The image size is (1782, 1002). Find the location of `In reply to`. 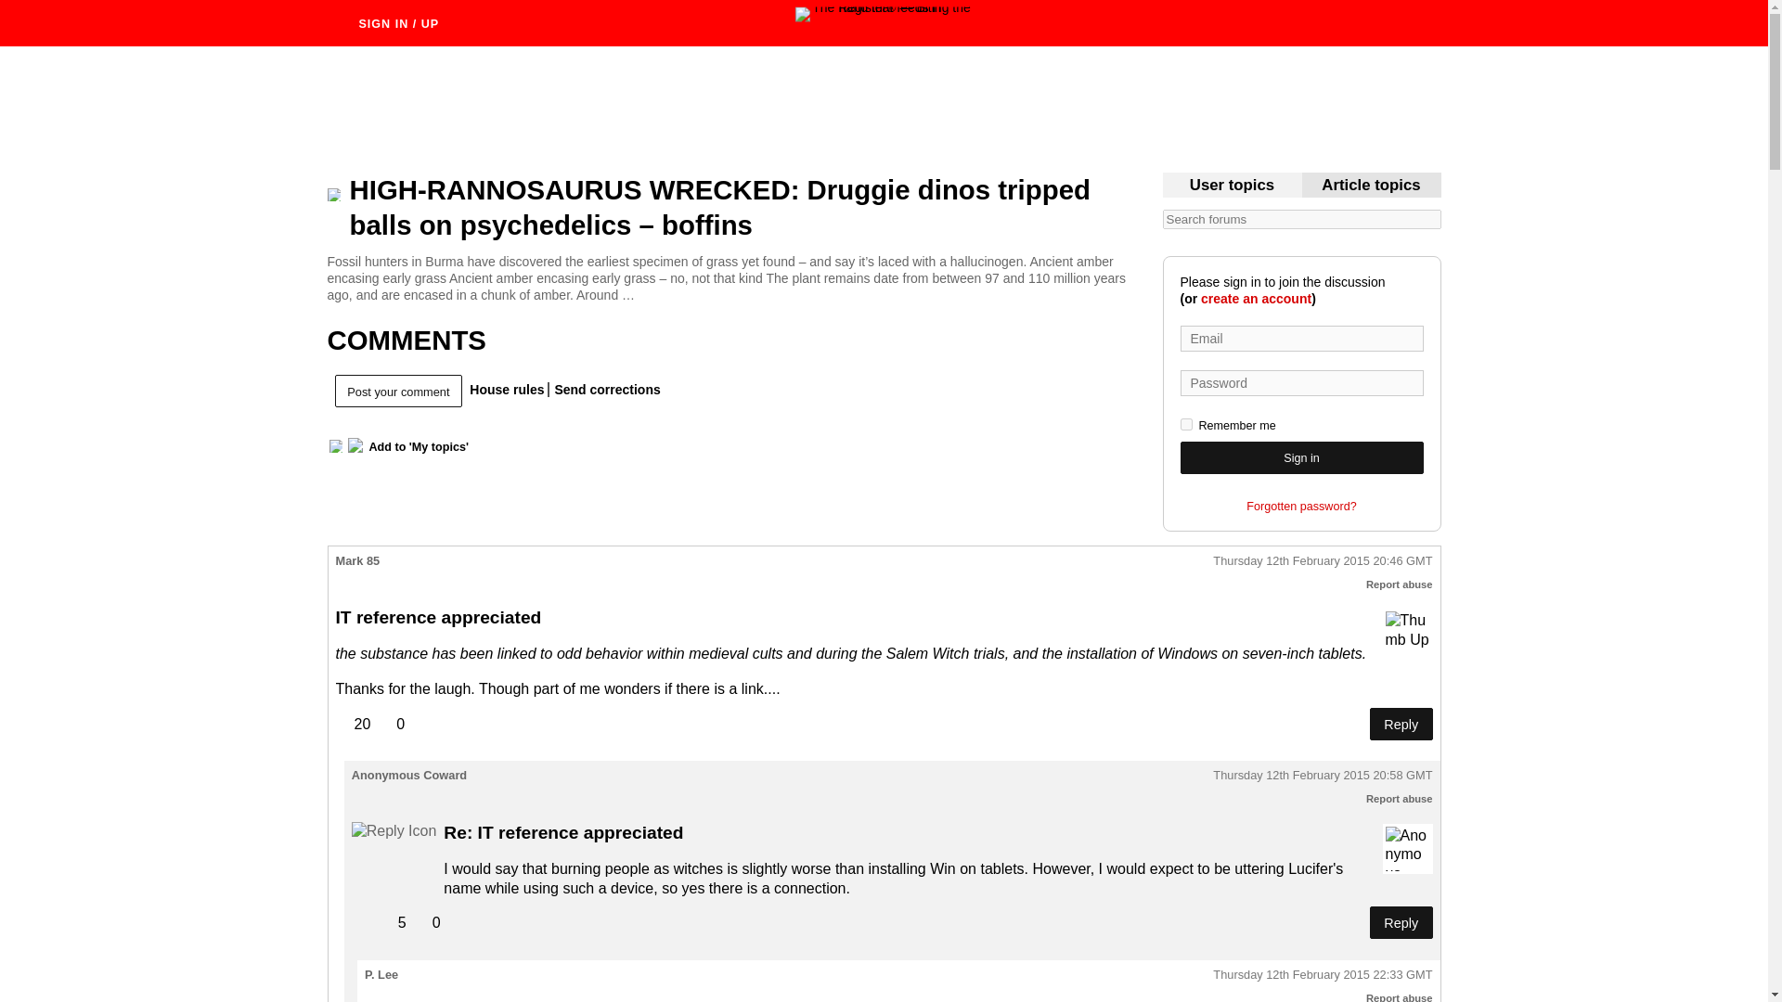

In reply to is located at coordinates (394, 831).